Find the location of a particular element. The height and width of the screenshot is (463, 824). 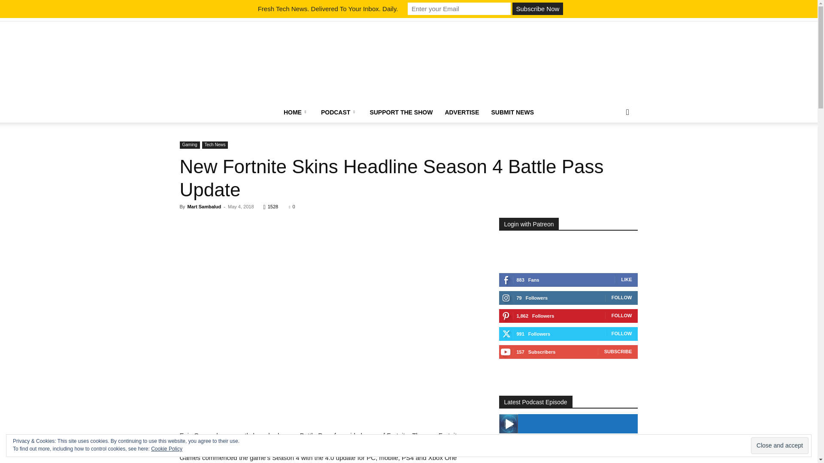

About is located at coordinates (242, 15).